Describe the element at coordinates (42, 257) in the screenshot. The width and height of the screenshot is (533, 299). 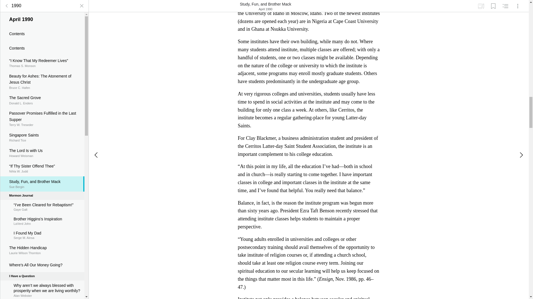
I see `Elder Oaks Speaks, Visits Officials in China` at that location.